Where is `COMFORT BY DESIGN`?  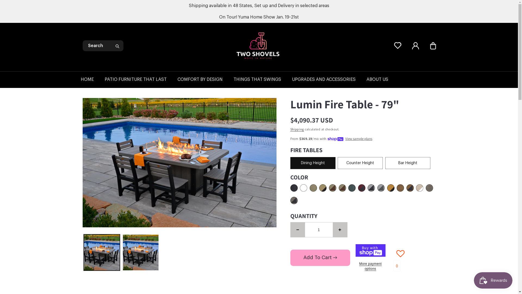
COMFORT BY DESIGN is located at coordinates (205, 79).